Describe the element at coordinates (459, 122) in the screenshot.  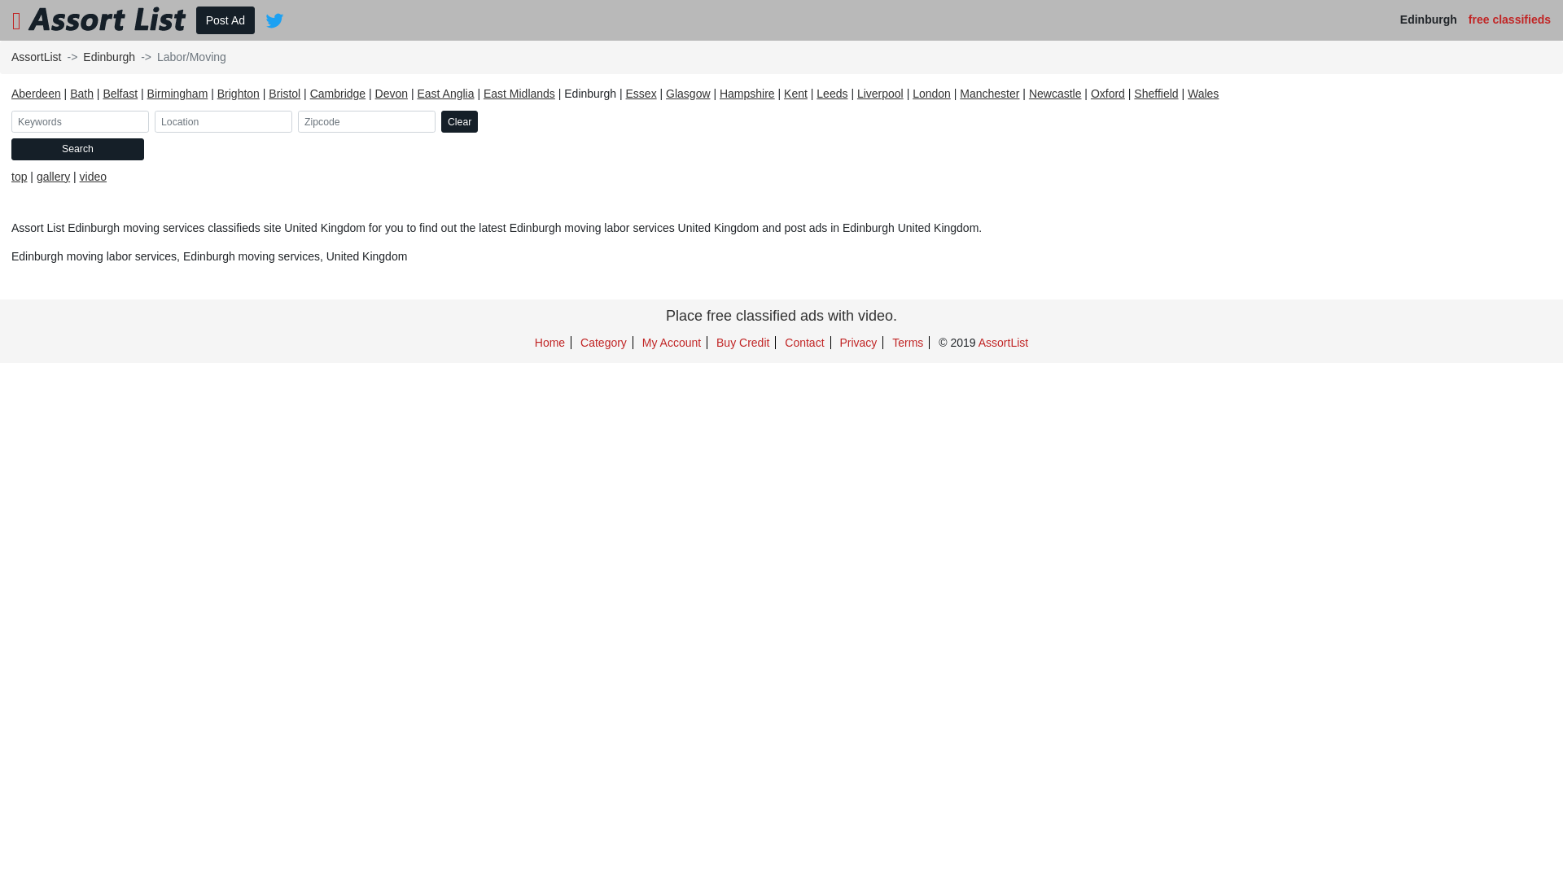
I see `Clear` at that location.